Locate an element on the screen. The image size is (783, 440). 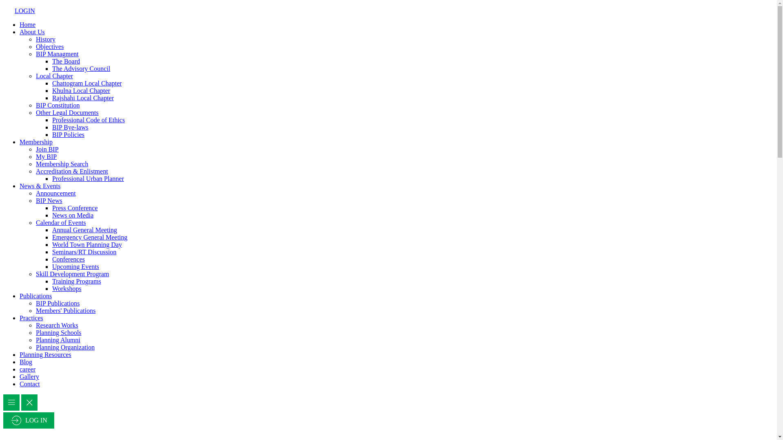
Gallery is located at coordinates (29, 376).